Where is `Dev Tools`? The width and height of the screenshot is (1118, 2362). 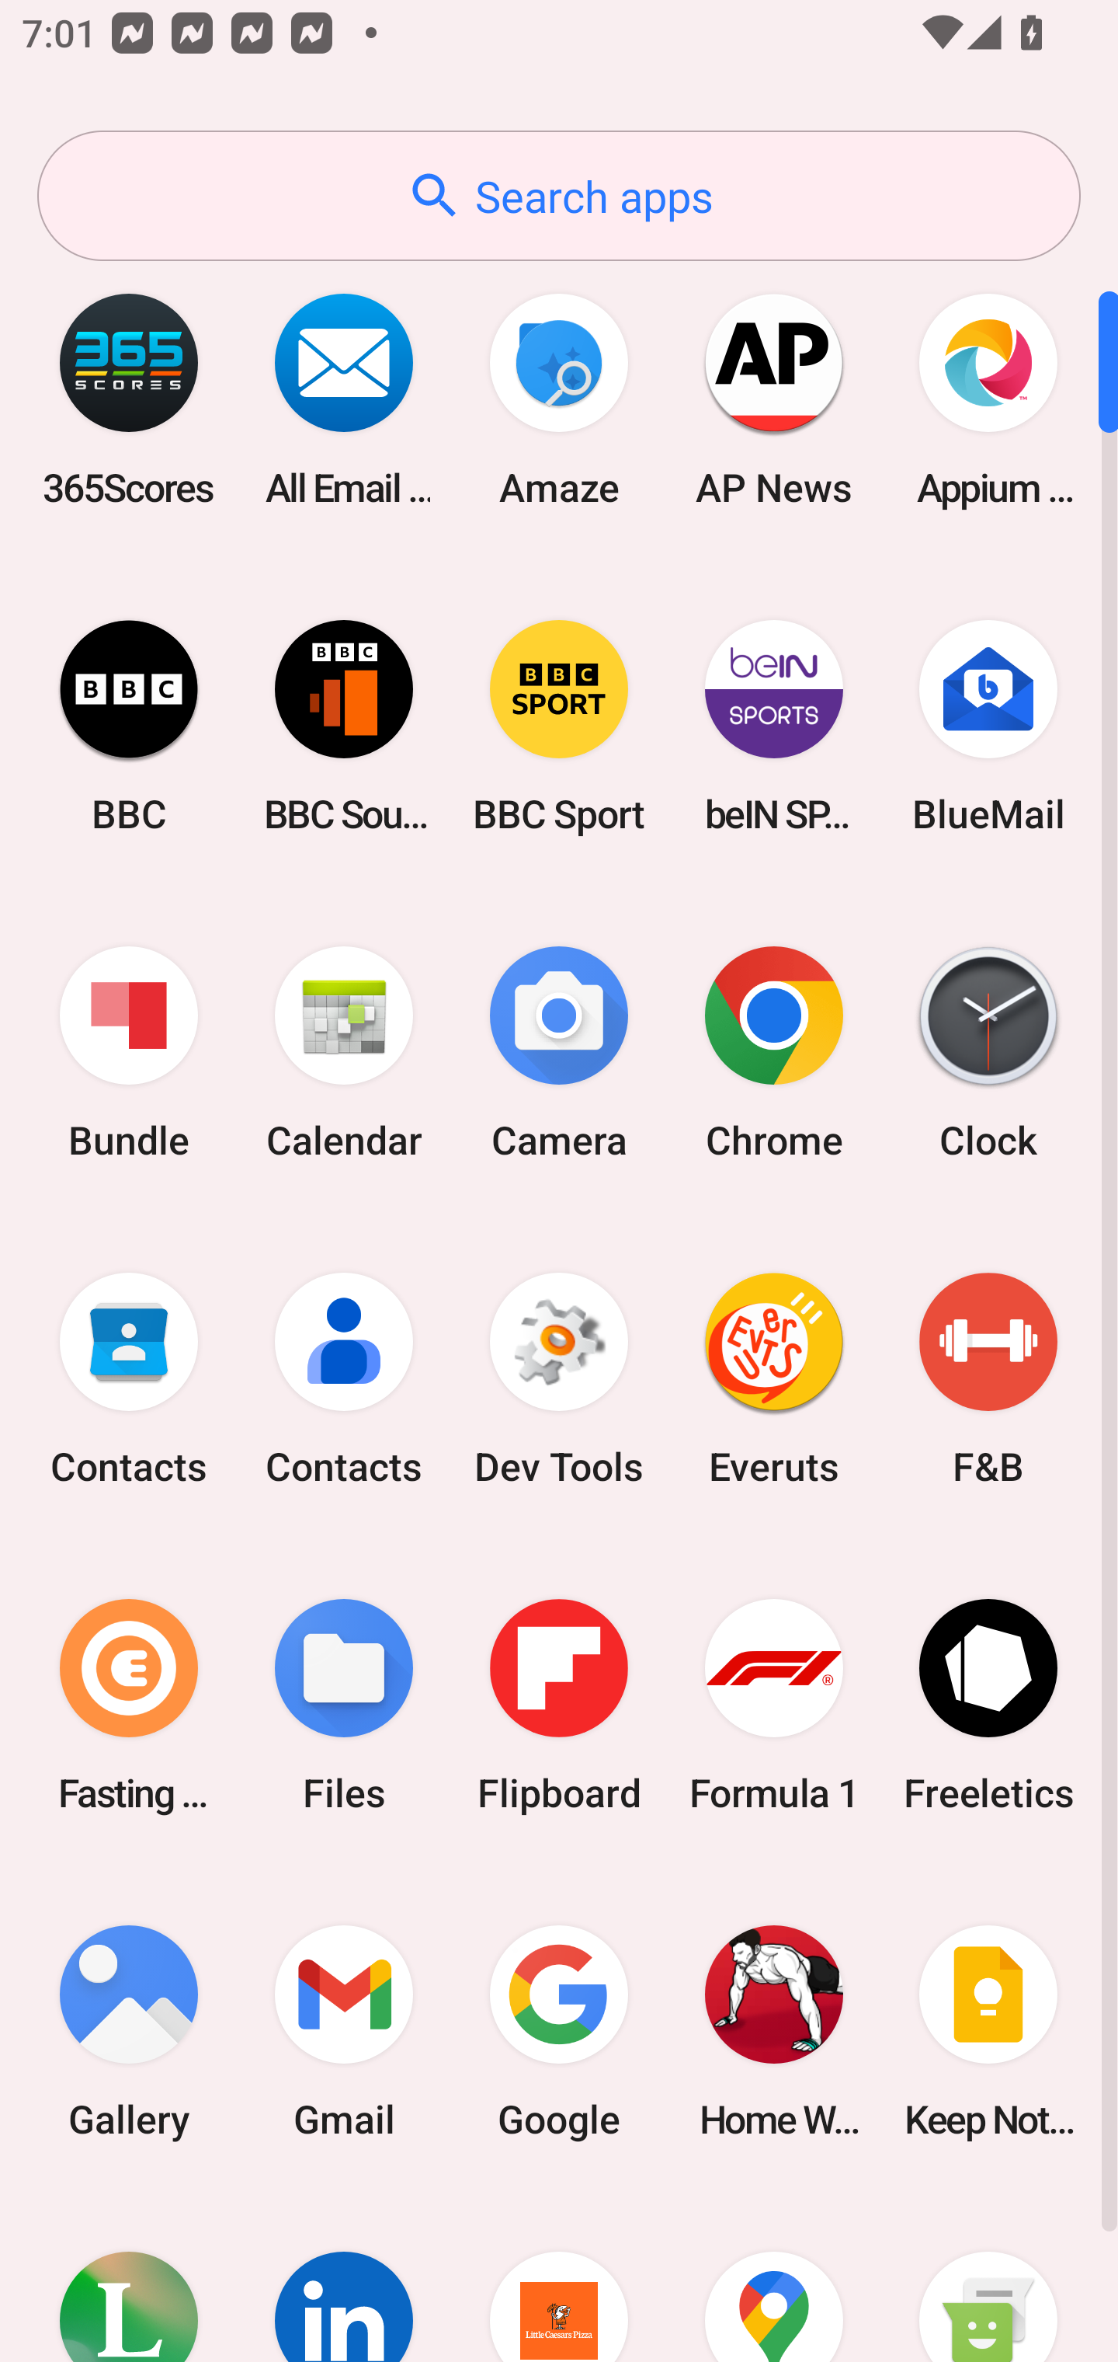
Dev Tools is located at coordinates (559, 1379).